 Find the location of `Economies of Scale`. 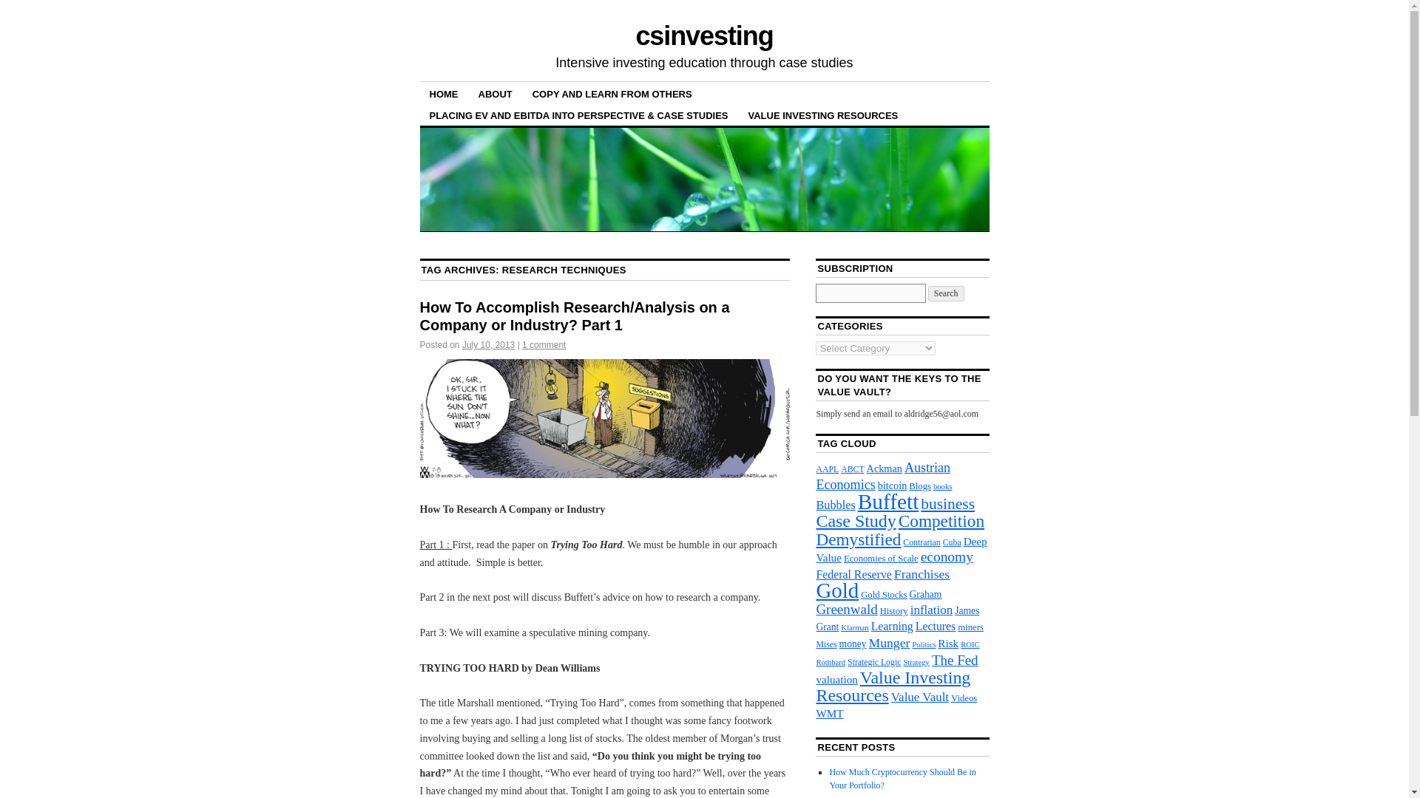

Economies of Scale is located at coordinates (881, 559).